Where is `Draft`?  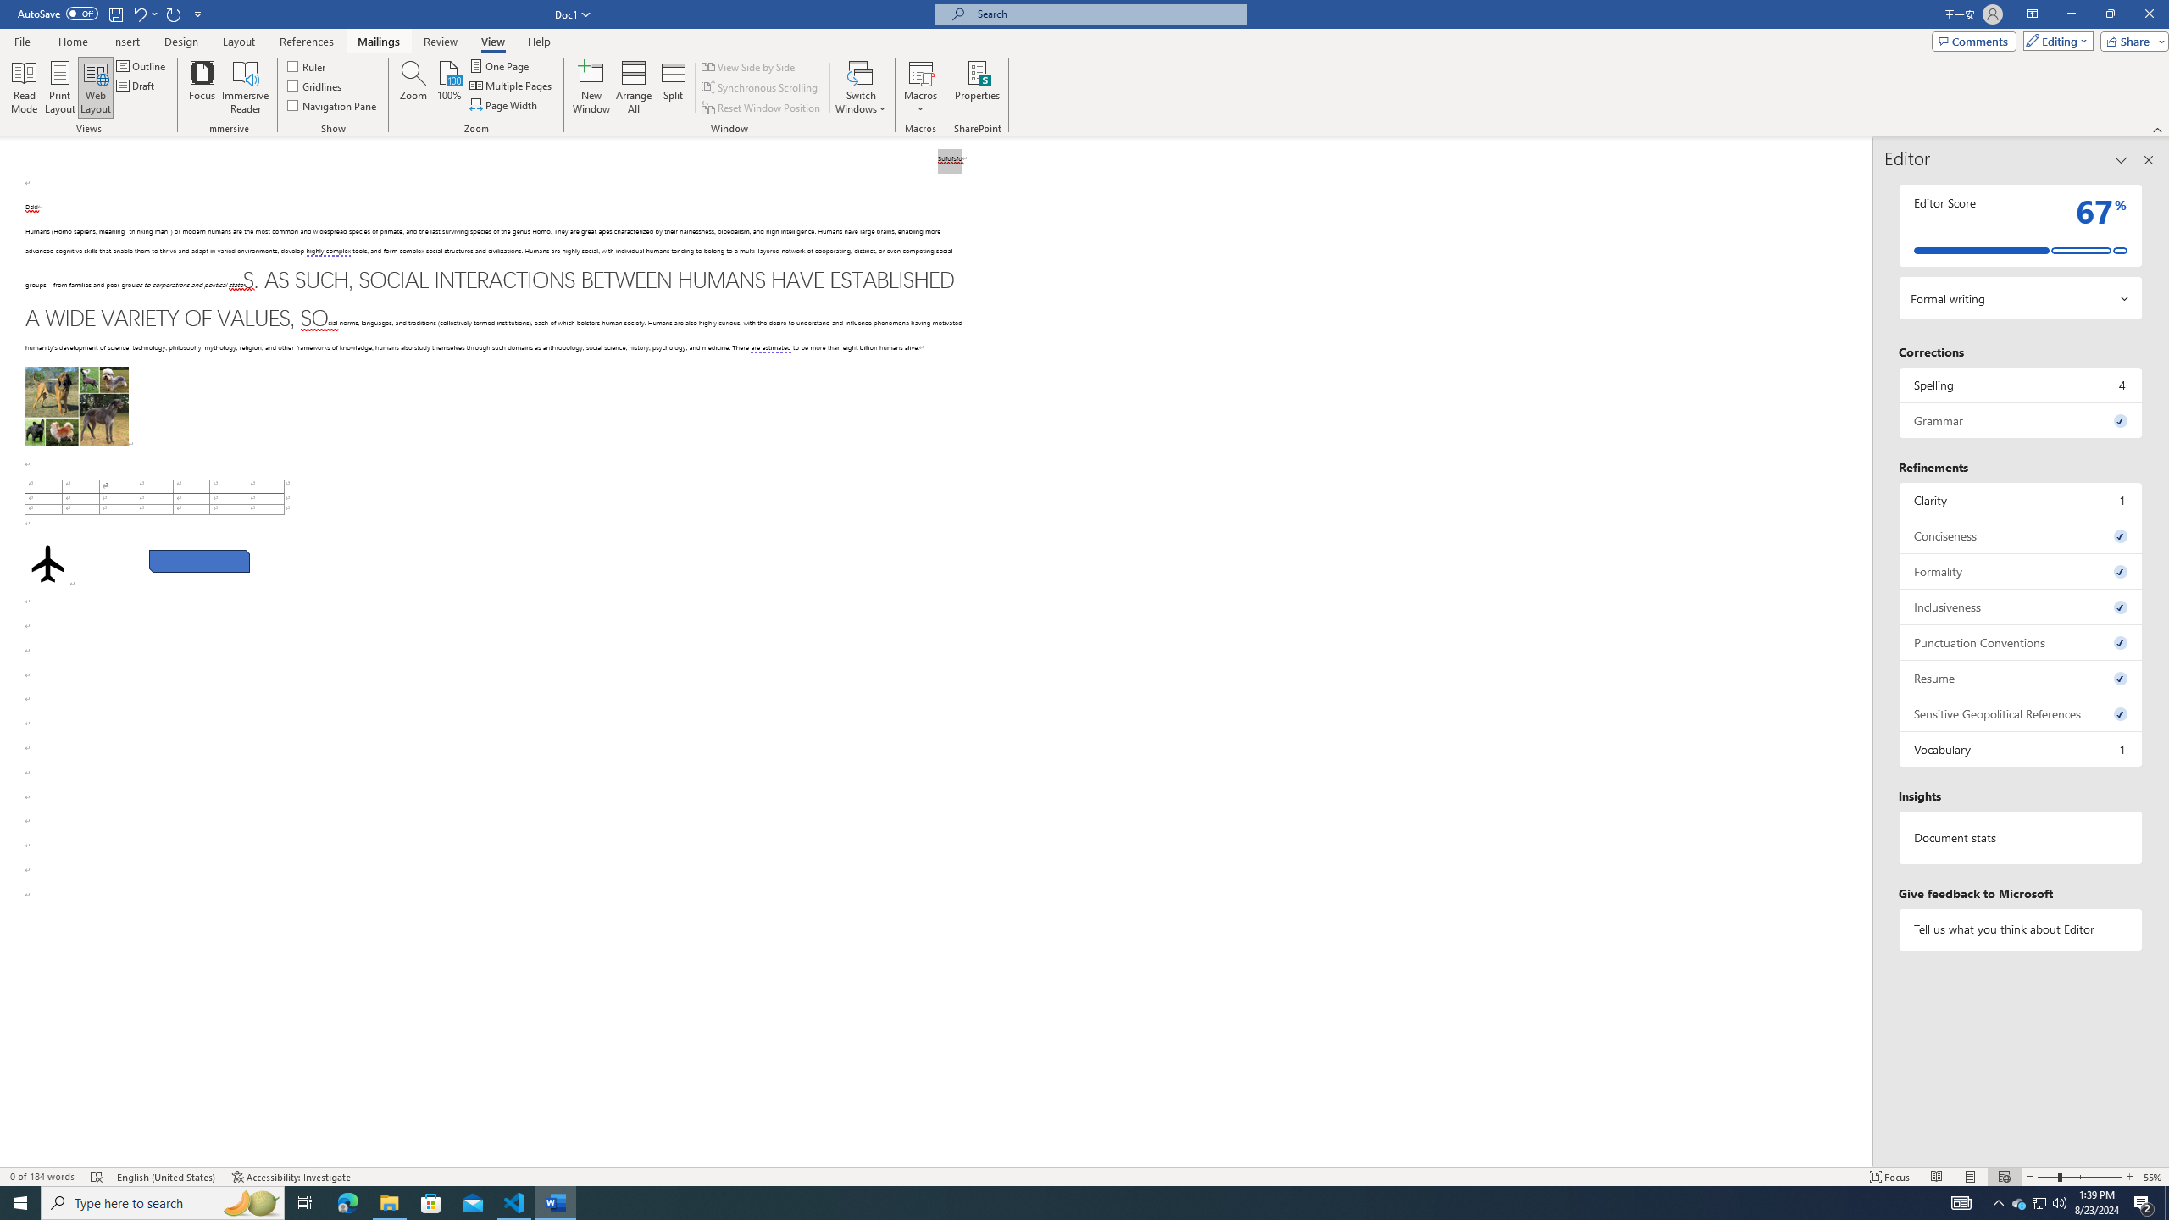
Draft is located at coordinates (136, 85).